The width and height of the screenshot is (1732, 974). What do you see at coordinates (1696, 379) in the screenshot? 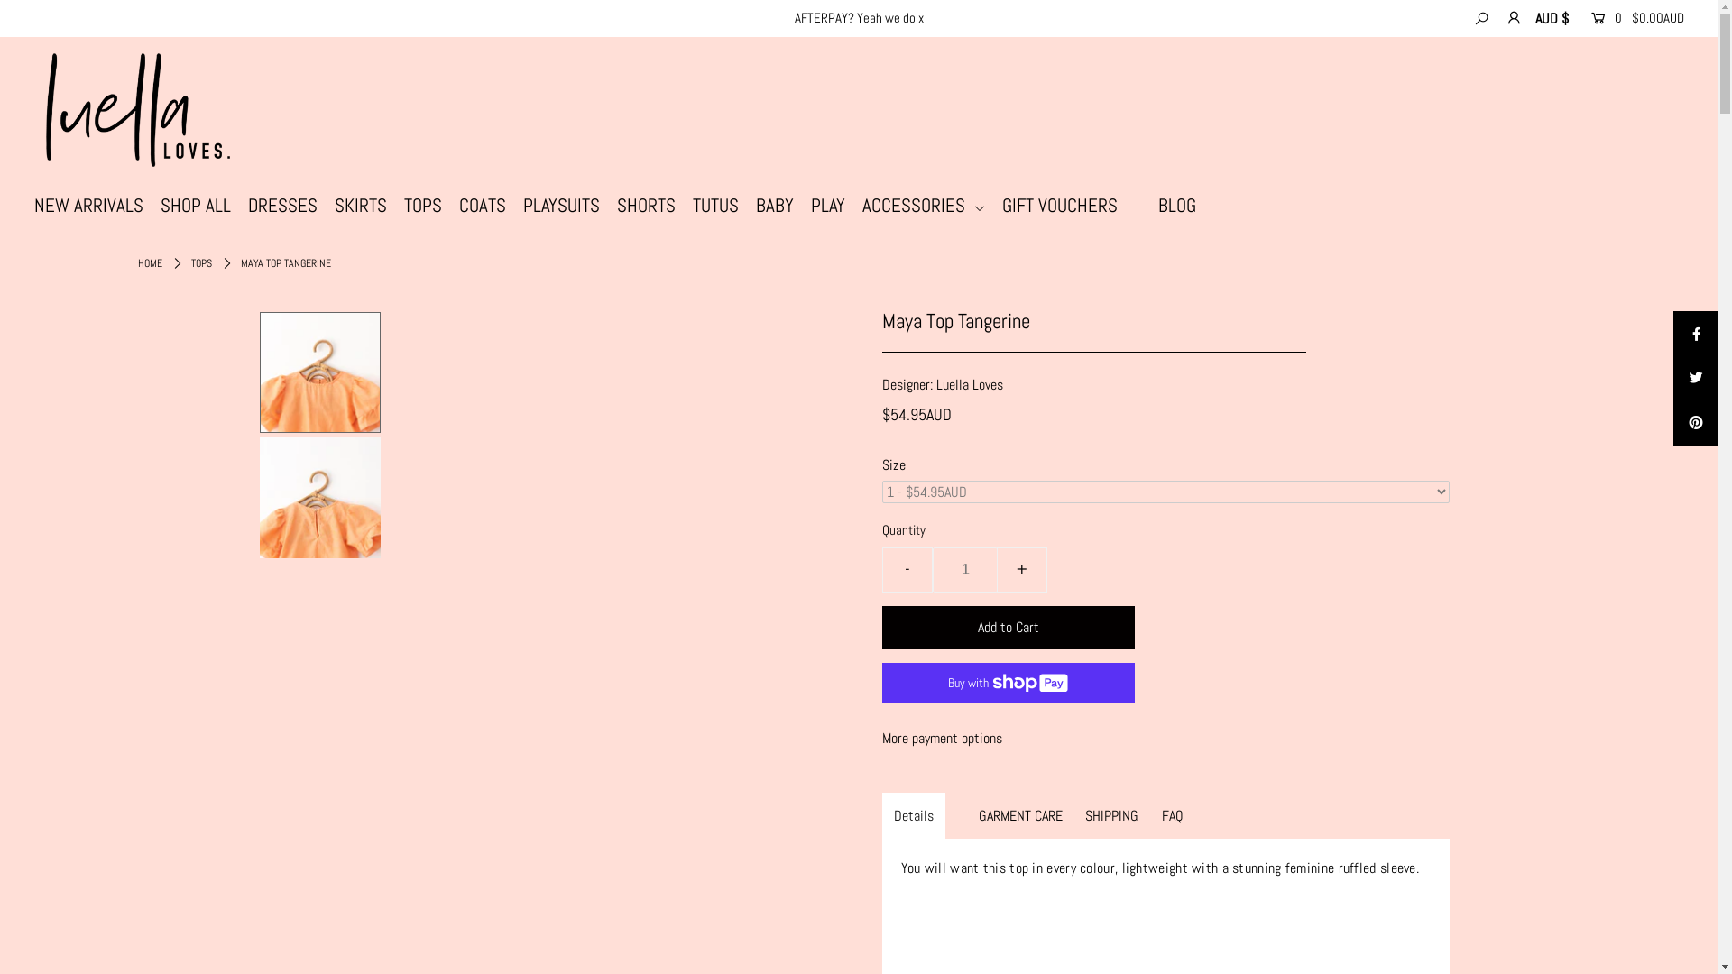
I see `Share on Twitter` at bounding box center [1696, 379].